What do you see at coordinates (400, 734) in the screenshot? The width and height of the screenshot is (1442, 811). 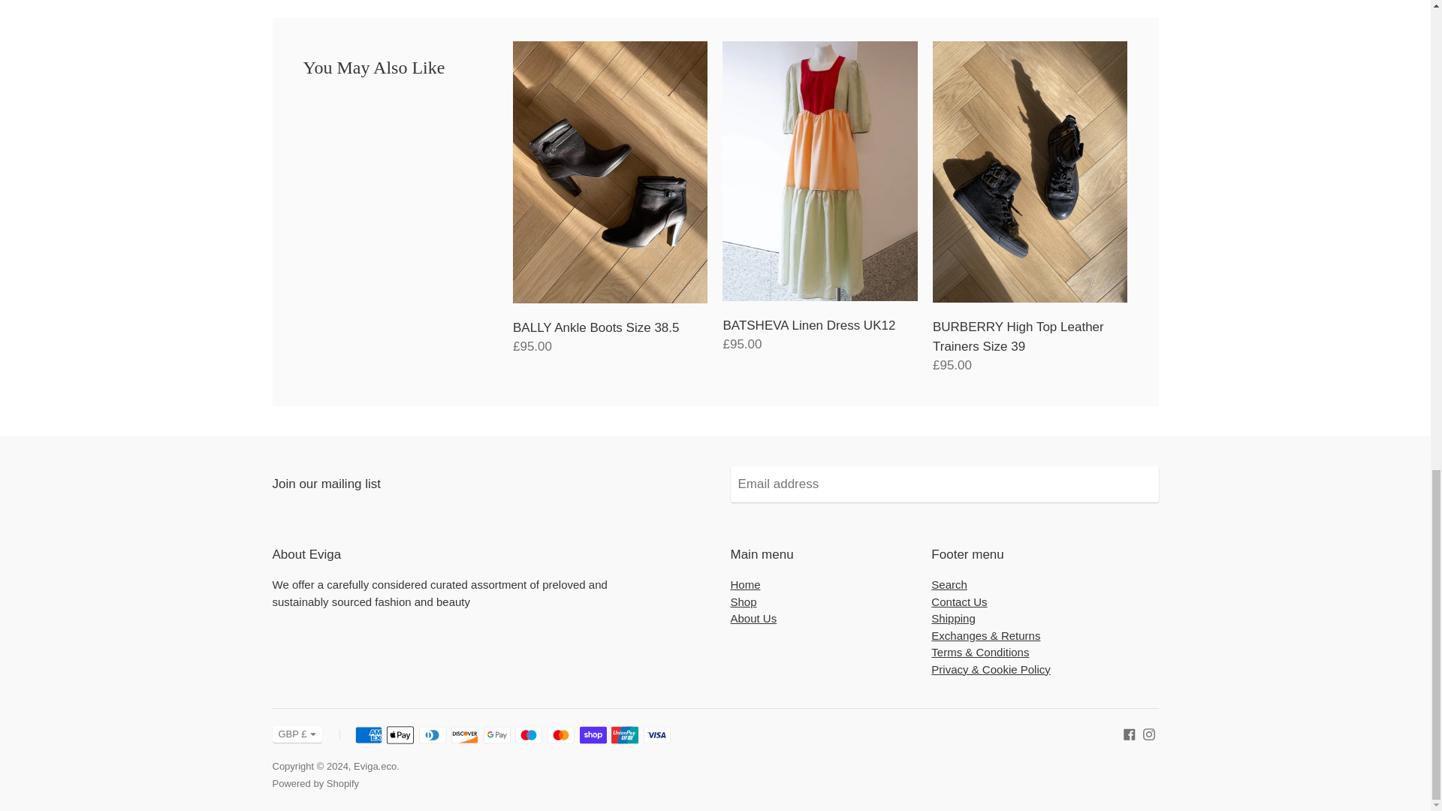 I see `Apple Pay` at bounding box center [400, 734].